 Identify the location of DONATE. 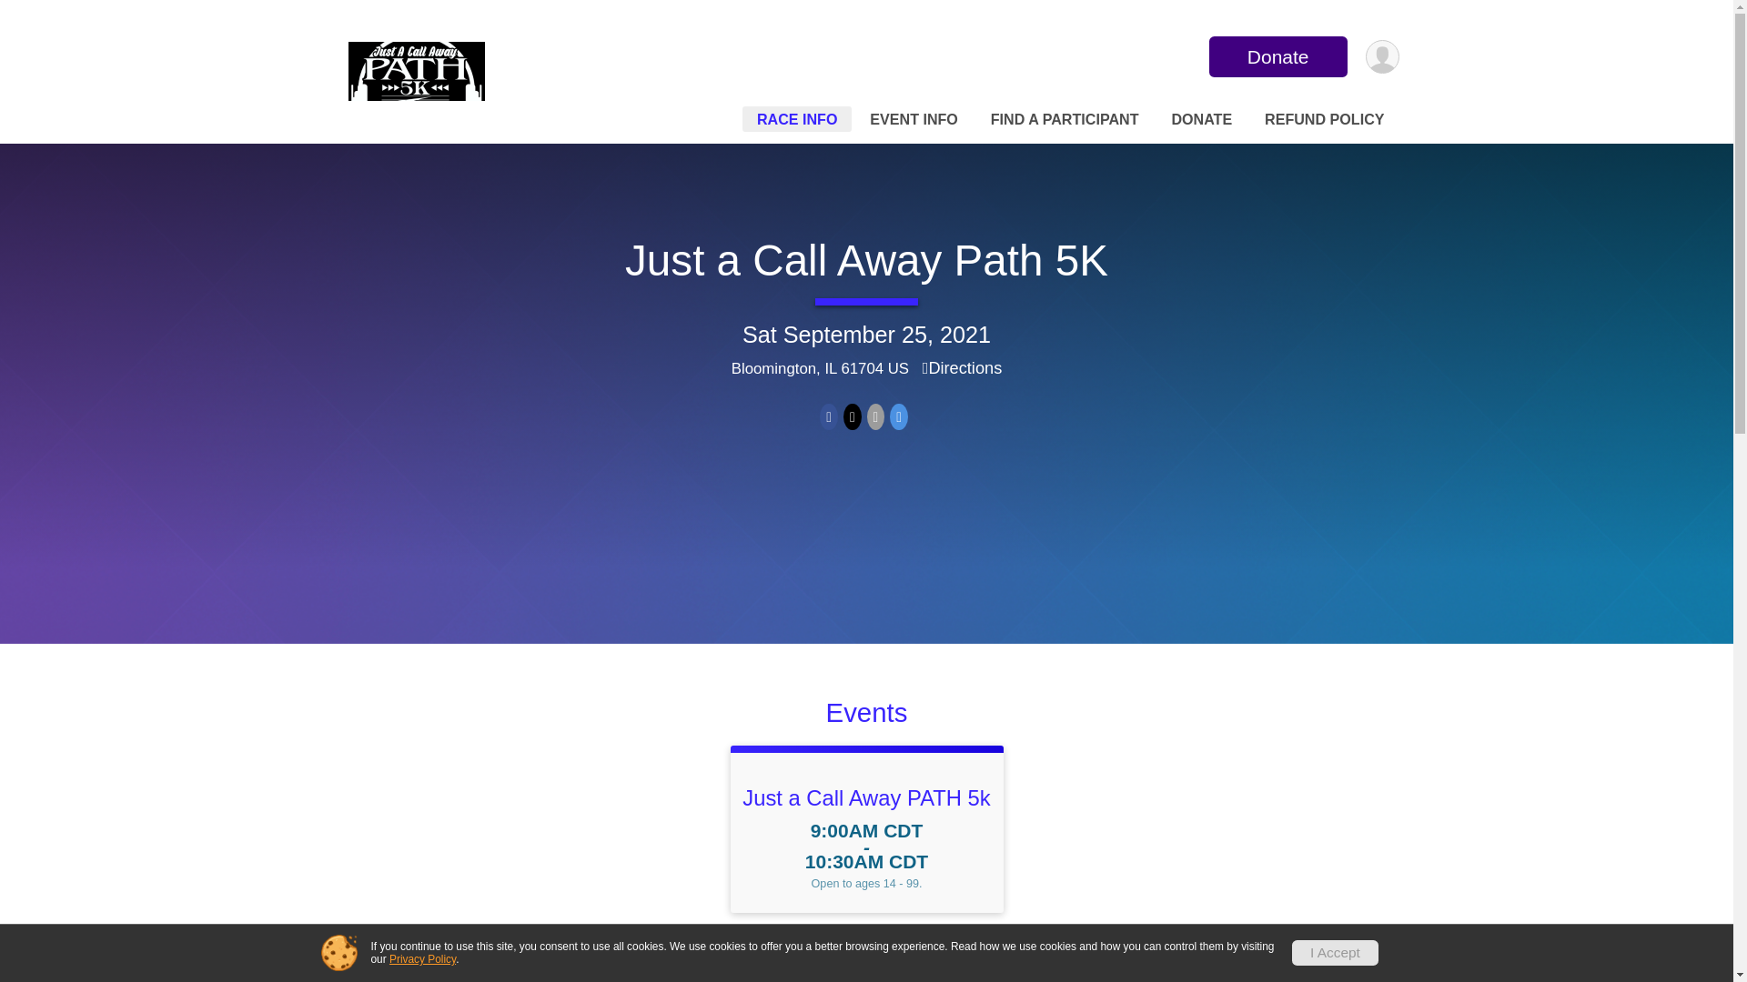
(1201, 118).